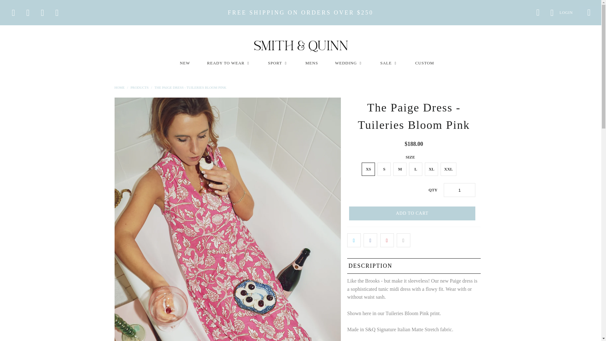 This screenshot has height=341, width=606. Describe the element at coordinates (56, 13) in the screenshot. I see `Email Smith and Quinn` at that location.